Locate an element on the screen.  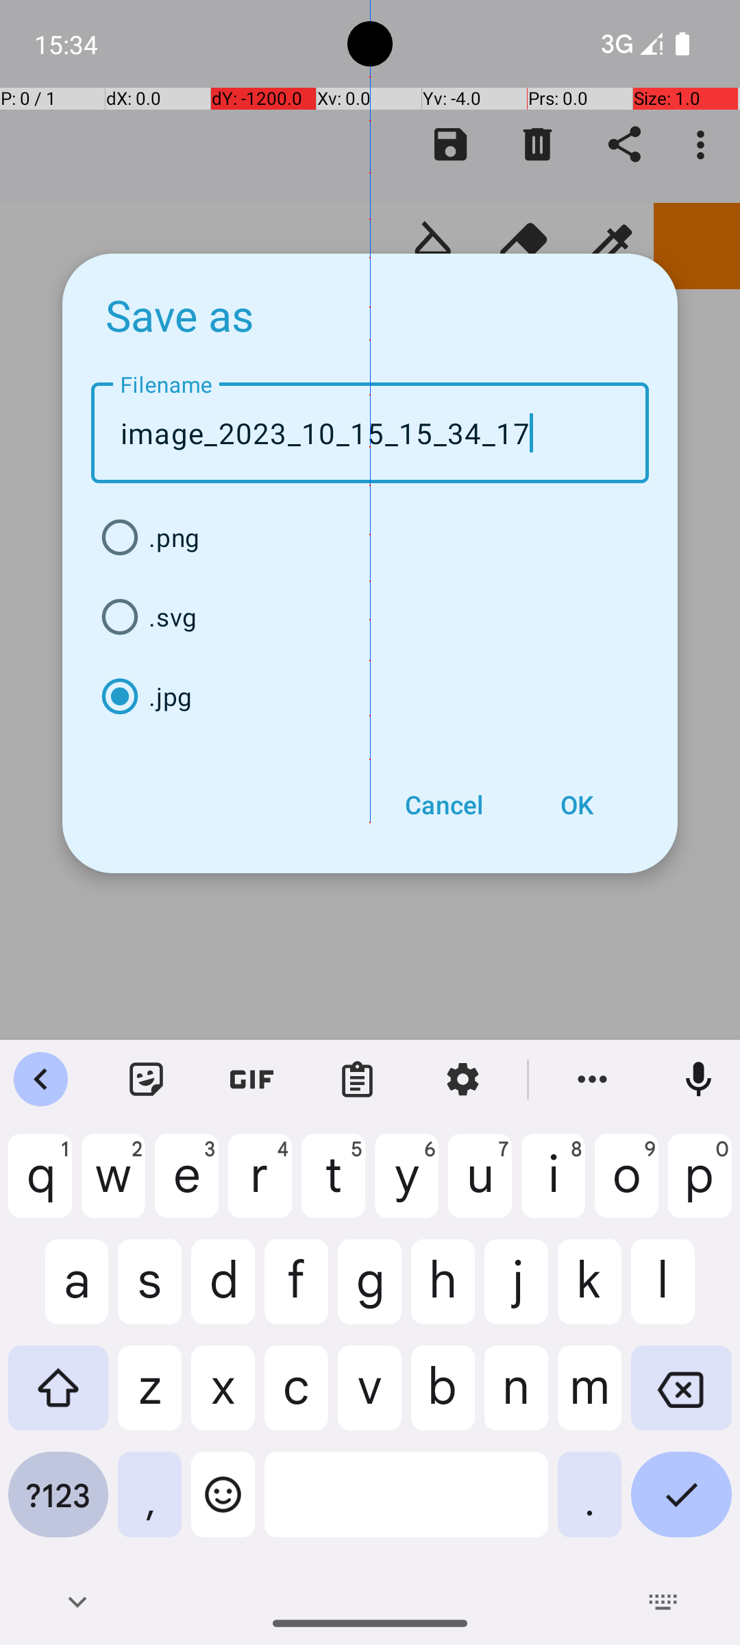
.png is located at coordinates (370, 537).